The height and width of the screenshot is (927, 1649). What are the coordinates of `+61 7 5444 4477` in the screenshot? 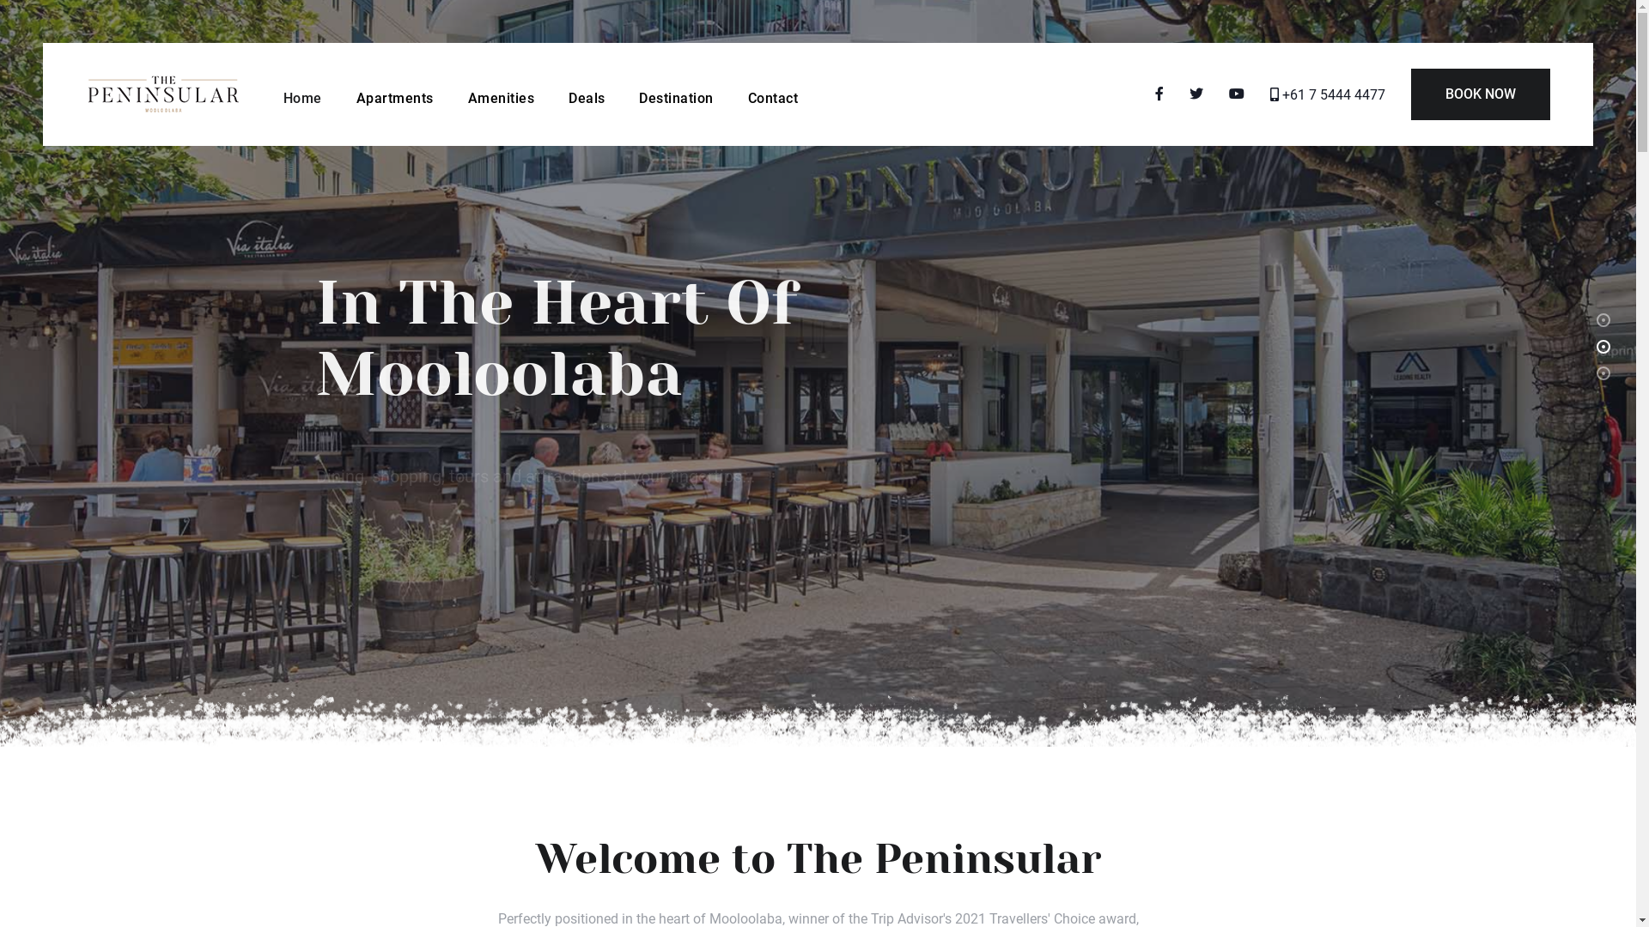 It's located at (1328, 94).